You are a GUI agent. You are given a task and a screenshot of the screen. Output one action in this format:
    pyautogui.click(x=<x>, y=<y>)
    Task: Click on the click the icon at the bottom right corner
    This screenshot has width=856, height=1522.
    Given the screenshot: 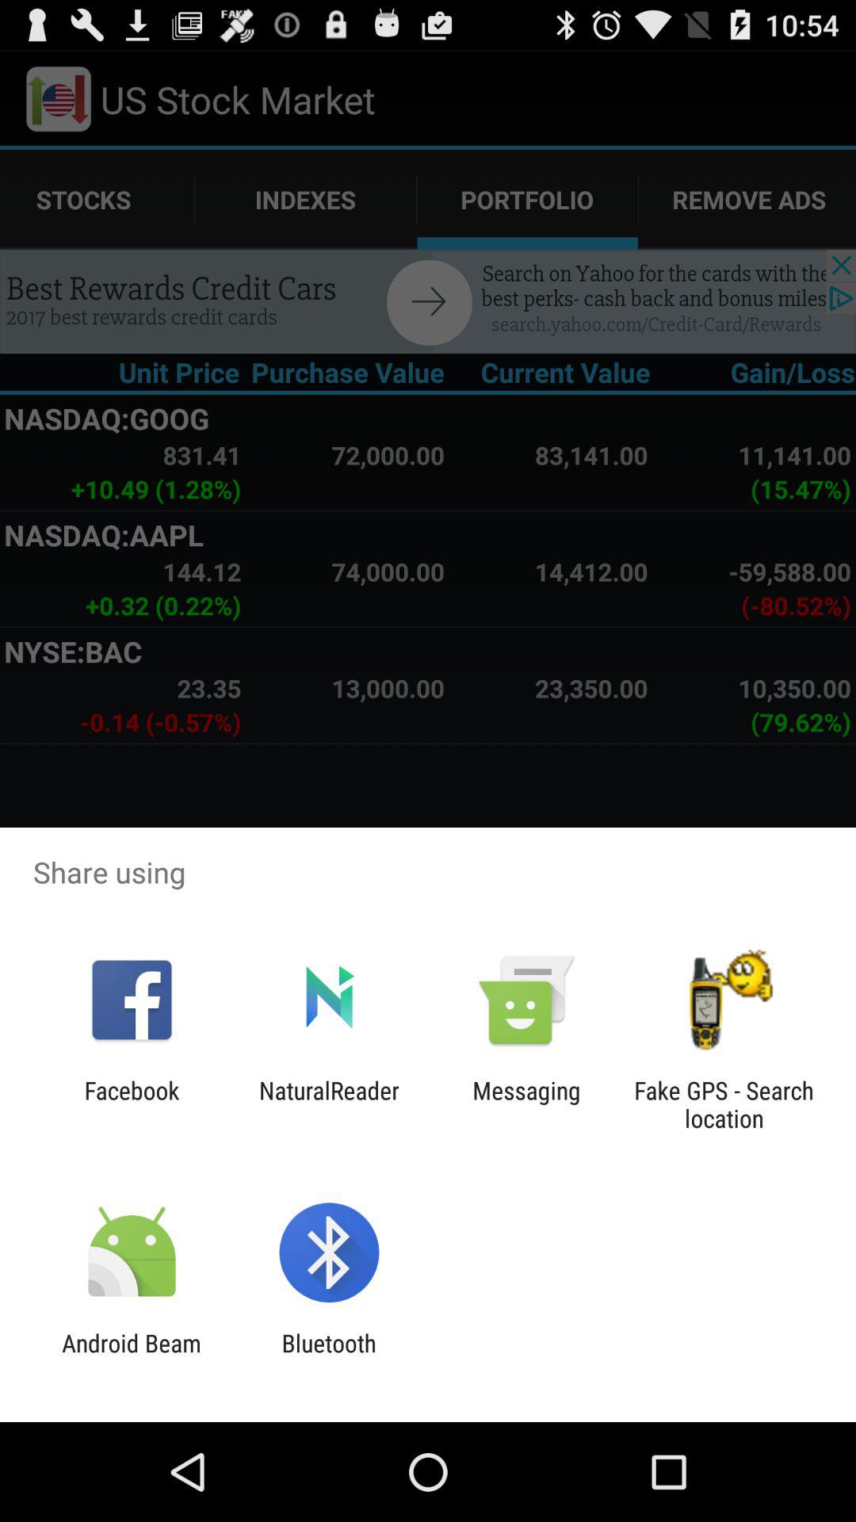 What is the action you would take?
    pyautogui.click(x=724, y=1104)
    